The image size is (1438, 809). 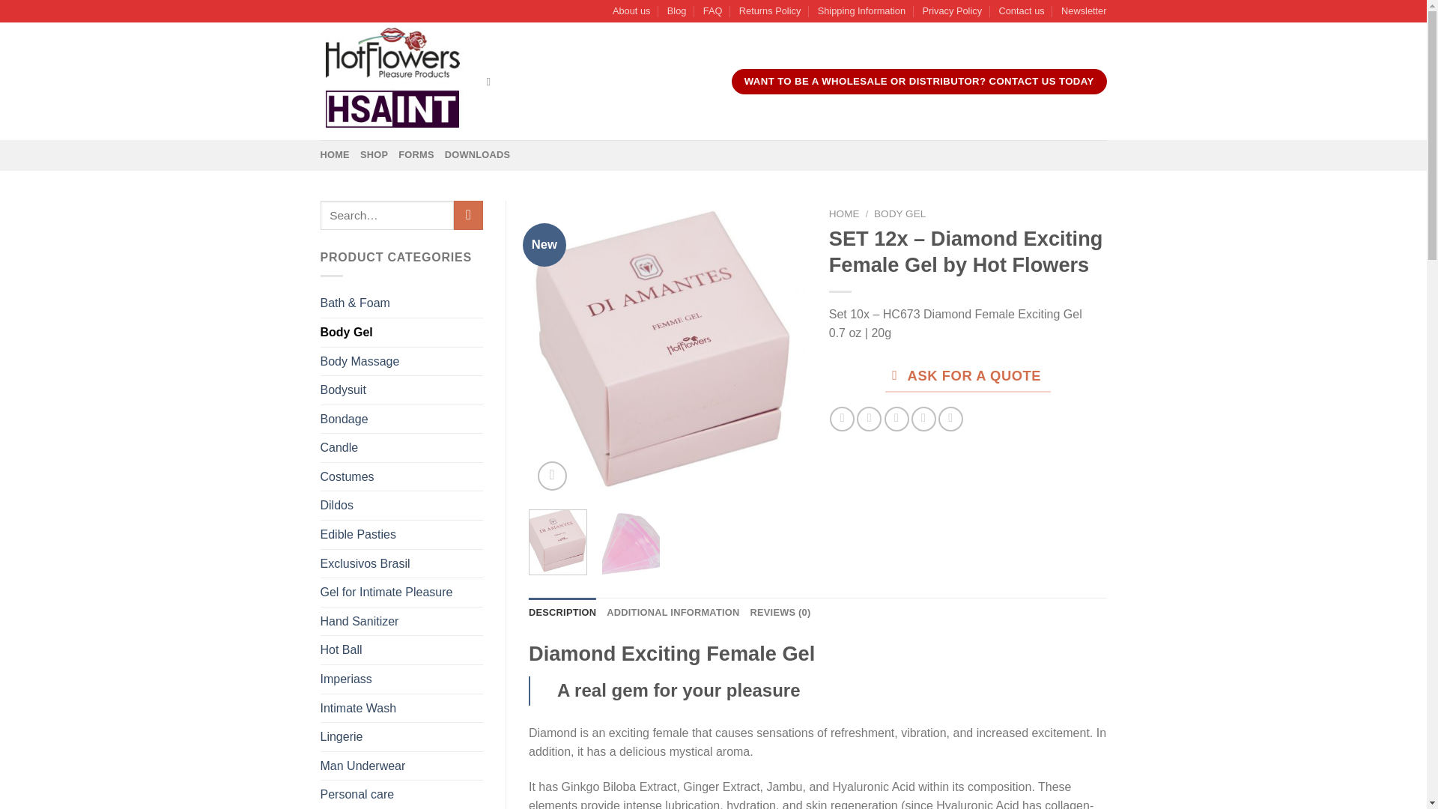 I want to click on Lingerie, so click(x=401, y=737).